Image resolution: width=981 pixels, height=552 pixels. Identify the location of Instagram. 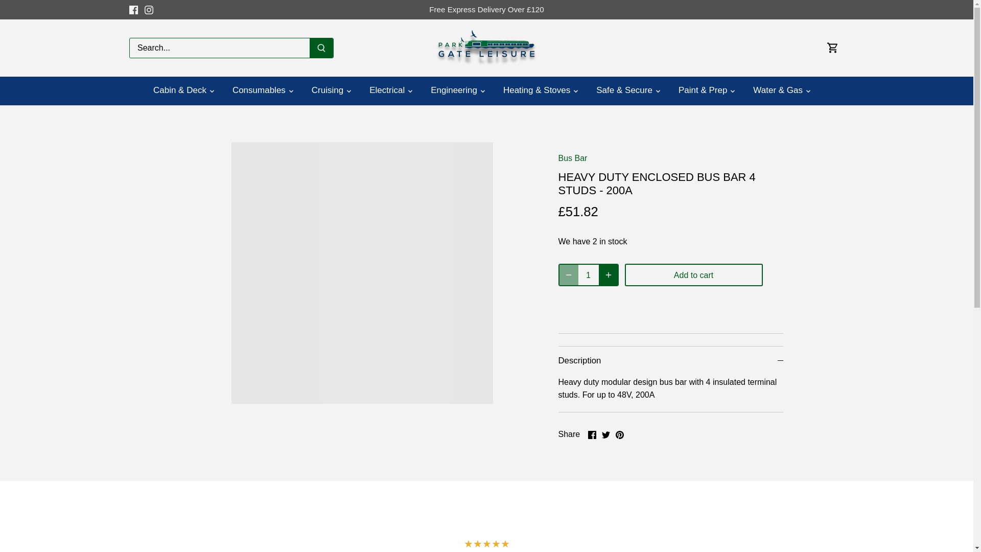
(148, 10).